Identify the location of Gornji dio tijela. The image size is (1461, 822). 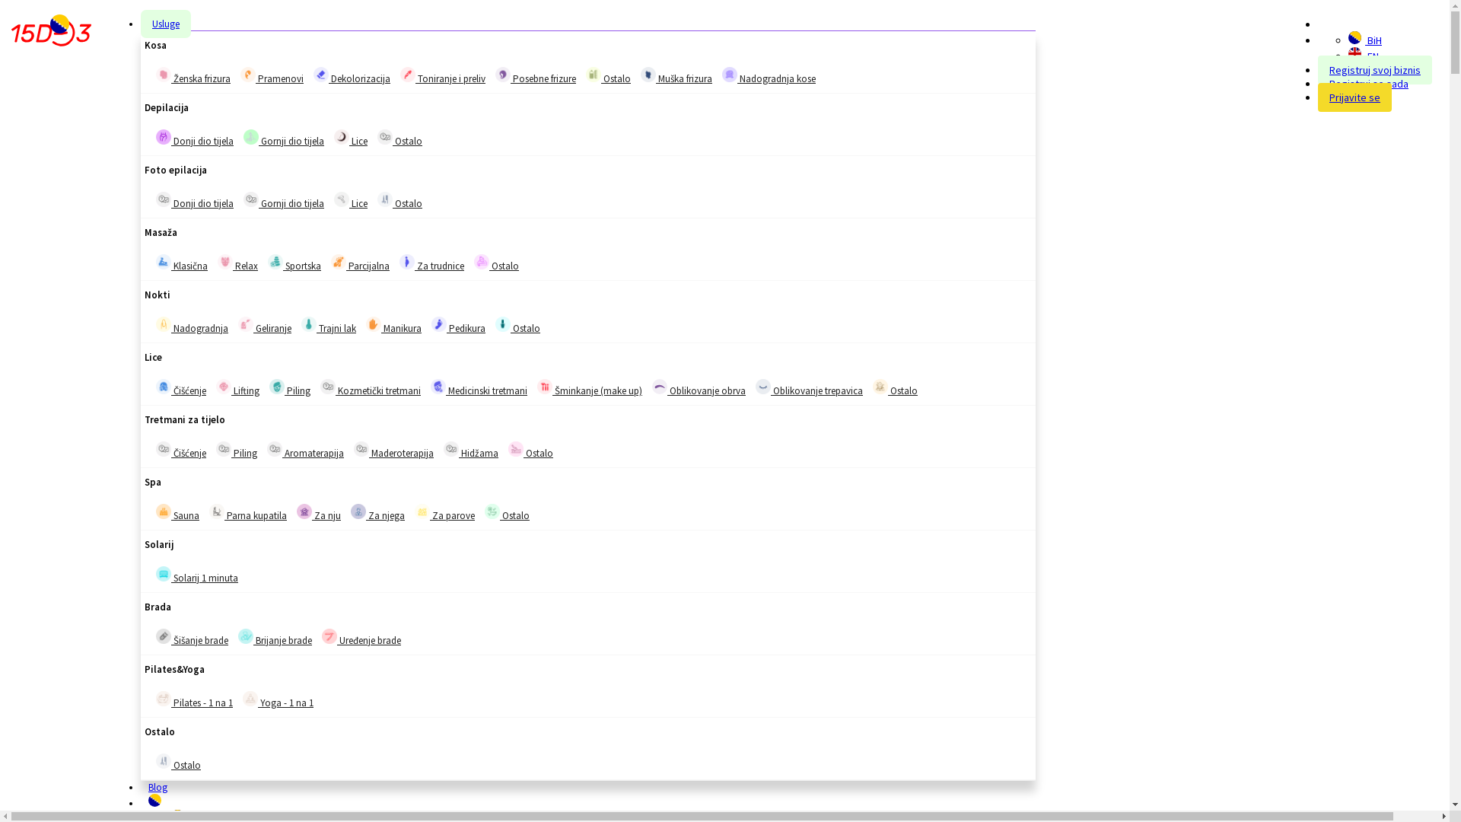
(251, 137).